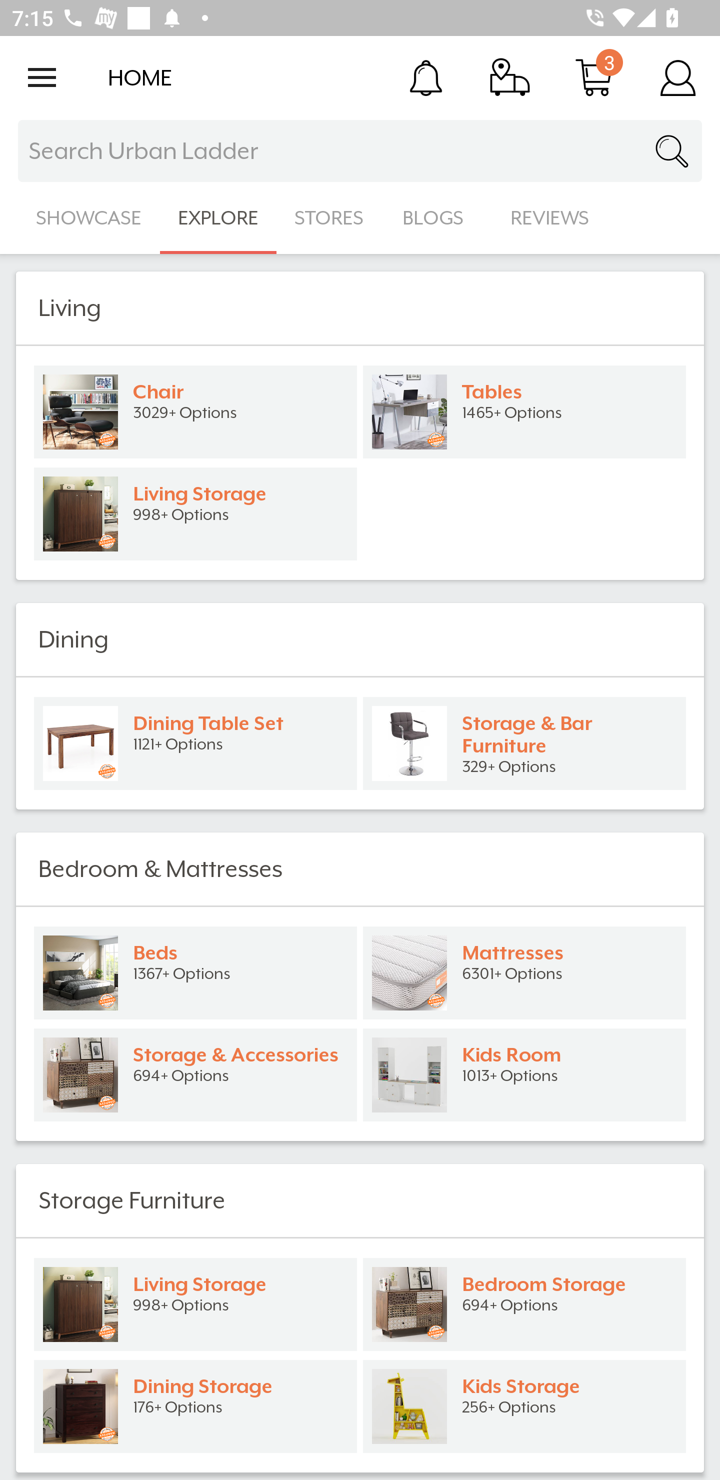 This screenshot has width=720, height=1480. I want to click on Track Order, so click(510, 77).